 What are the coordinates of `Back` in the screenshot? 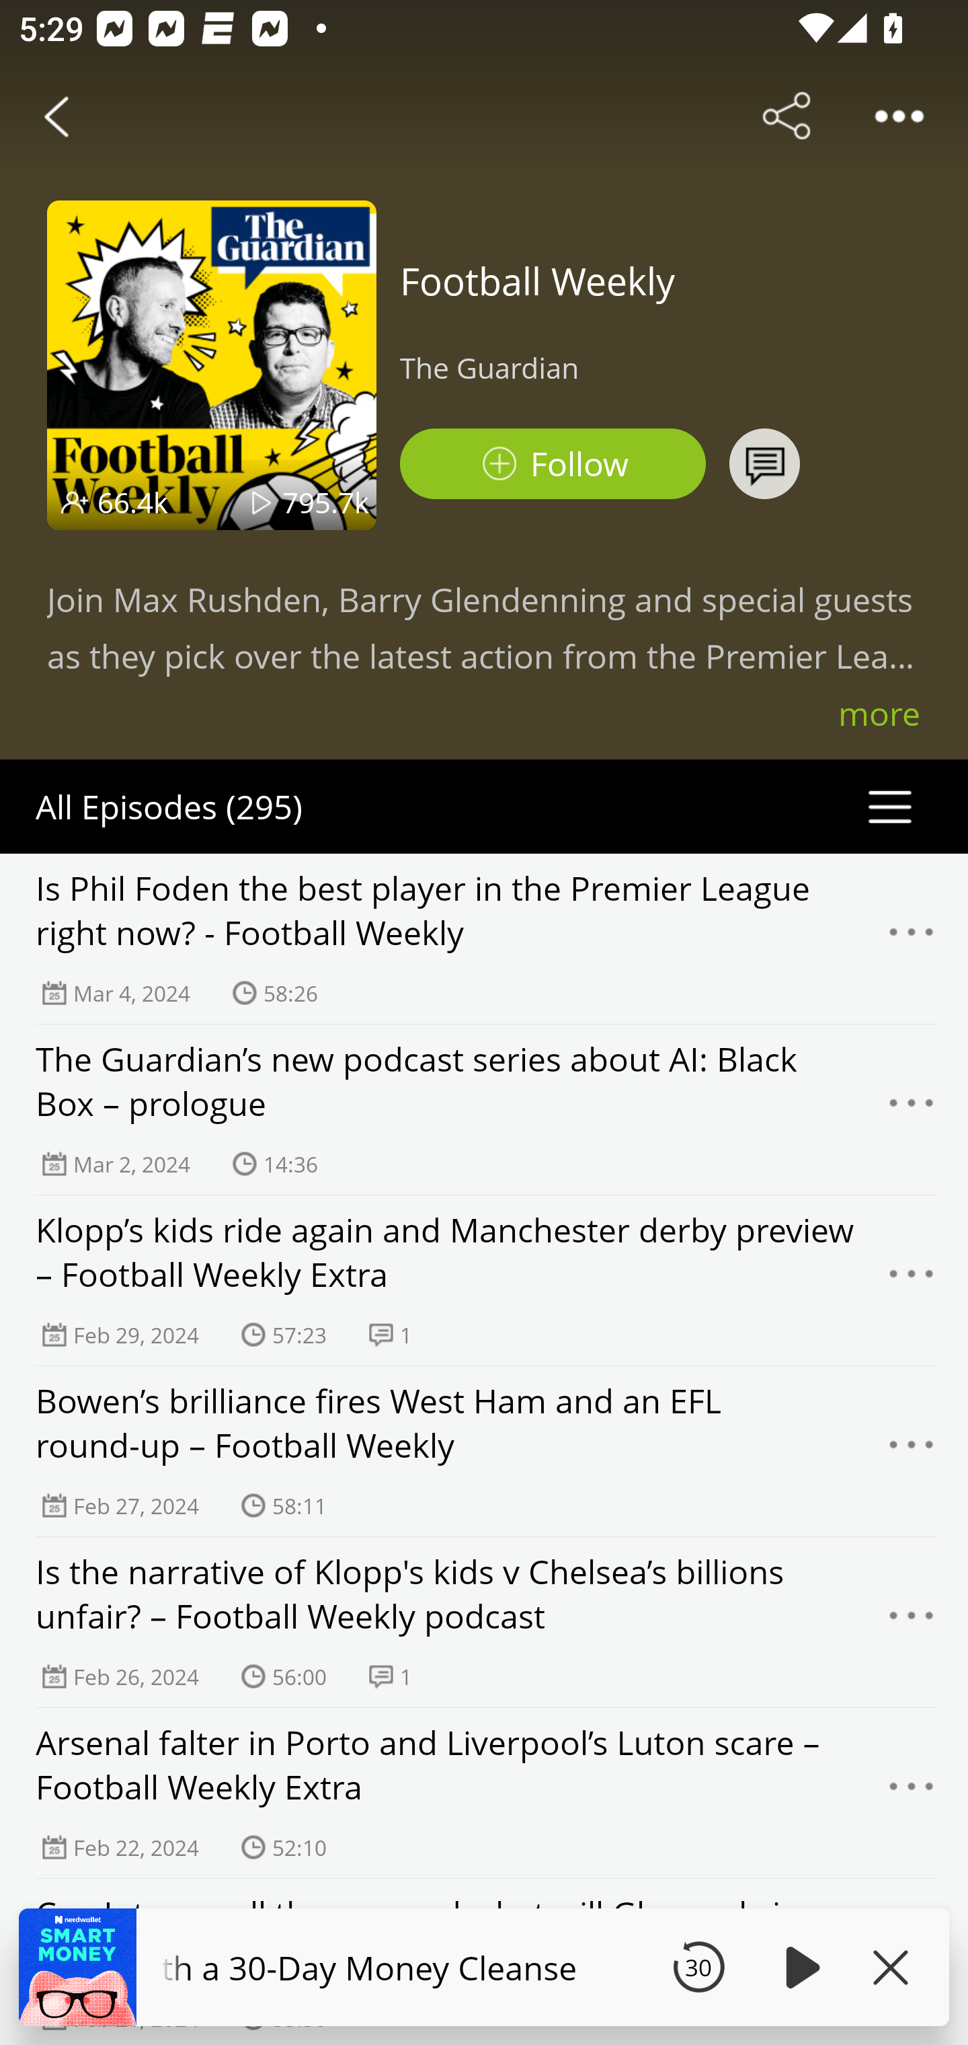 It's located at (56, 116).